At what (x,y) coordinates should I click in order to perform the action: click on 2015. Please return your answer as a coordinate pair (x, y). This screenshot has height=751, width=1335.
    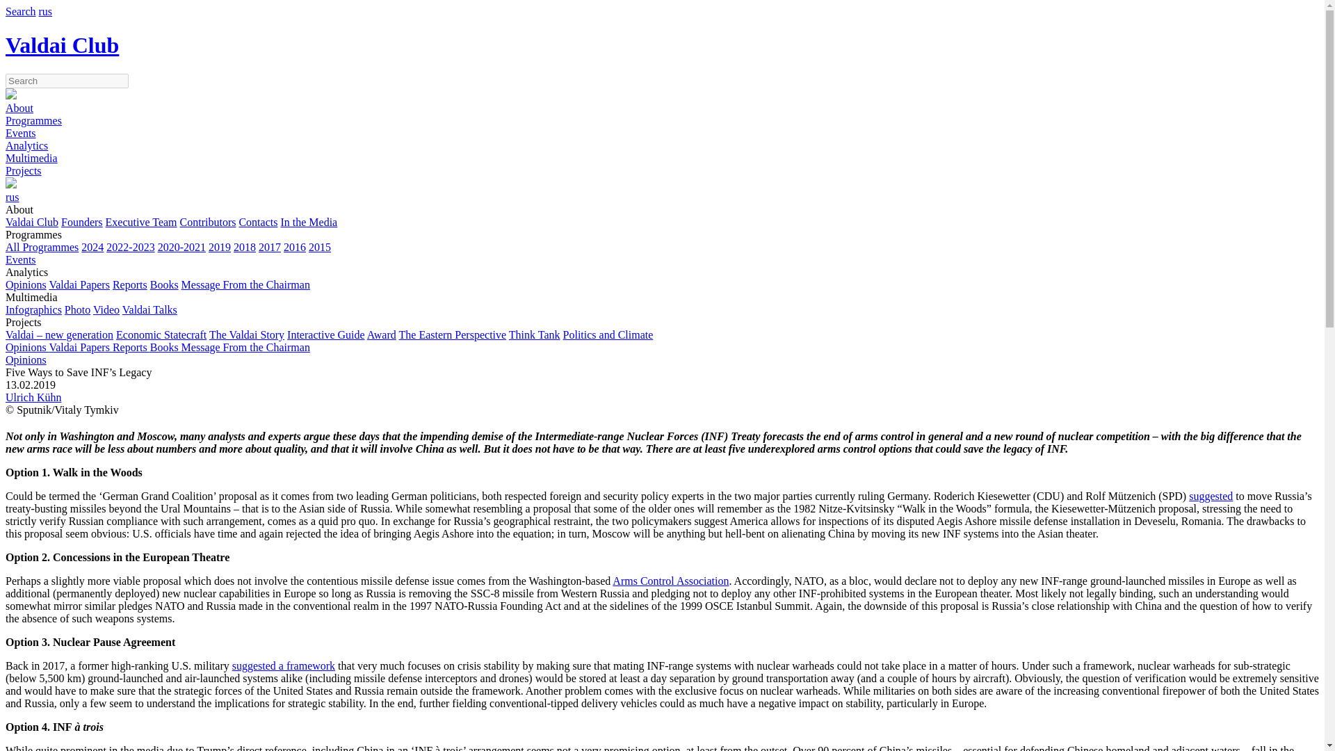
    Looking at the image, I should click on (320, 246).